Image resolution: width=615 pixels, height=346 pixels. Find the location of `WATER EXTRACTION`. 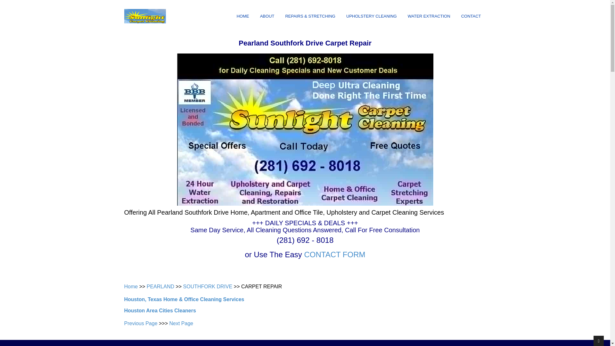

WATER EXTRACTION is located at coordinates (429, 17).